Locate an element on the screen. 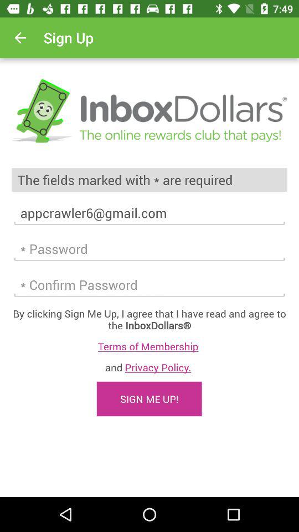  open the and privacy policy.  icon is located at coordinates (149, 367).